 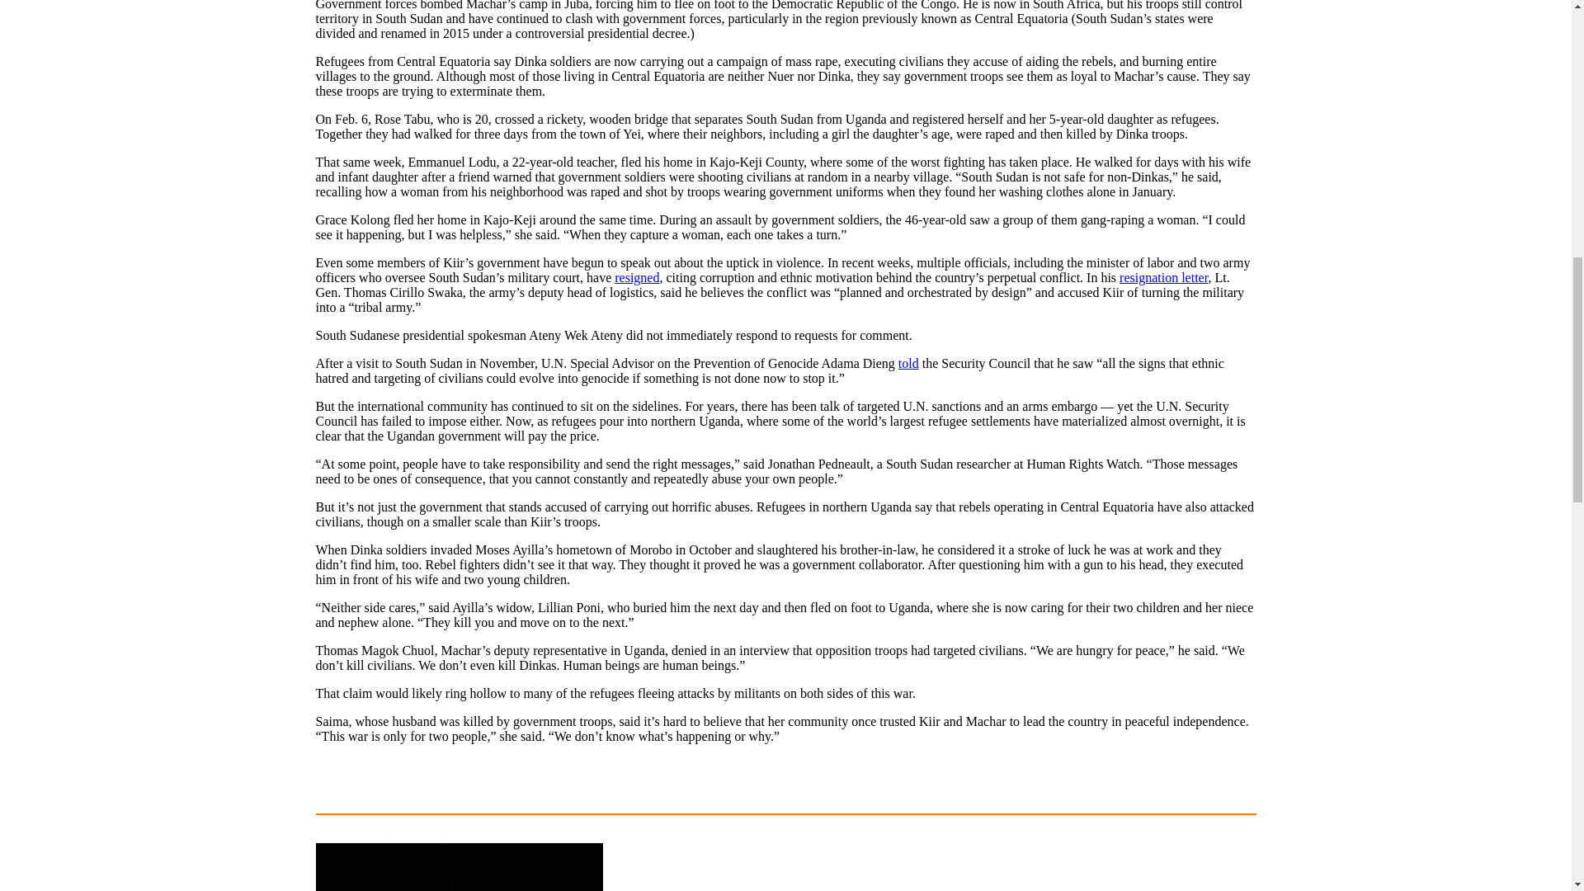 What do you see at coordinates (1163, 277) in the screenshot?
I see `resignation letter` at bounding box center [1163, 277].